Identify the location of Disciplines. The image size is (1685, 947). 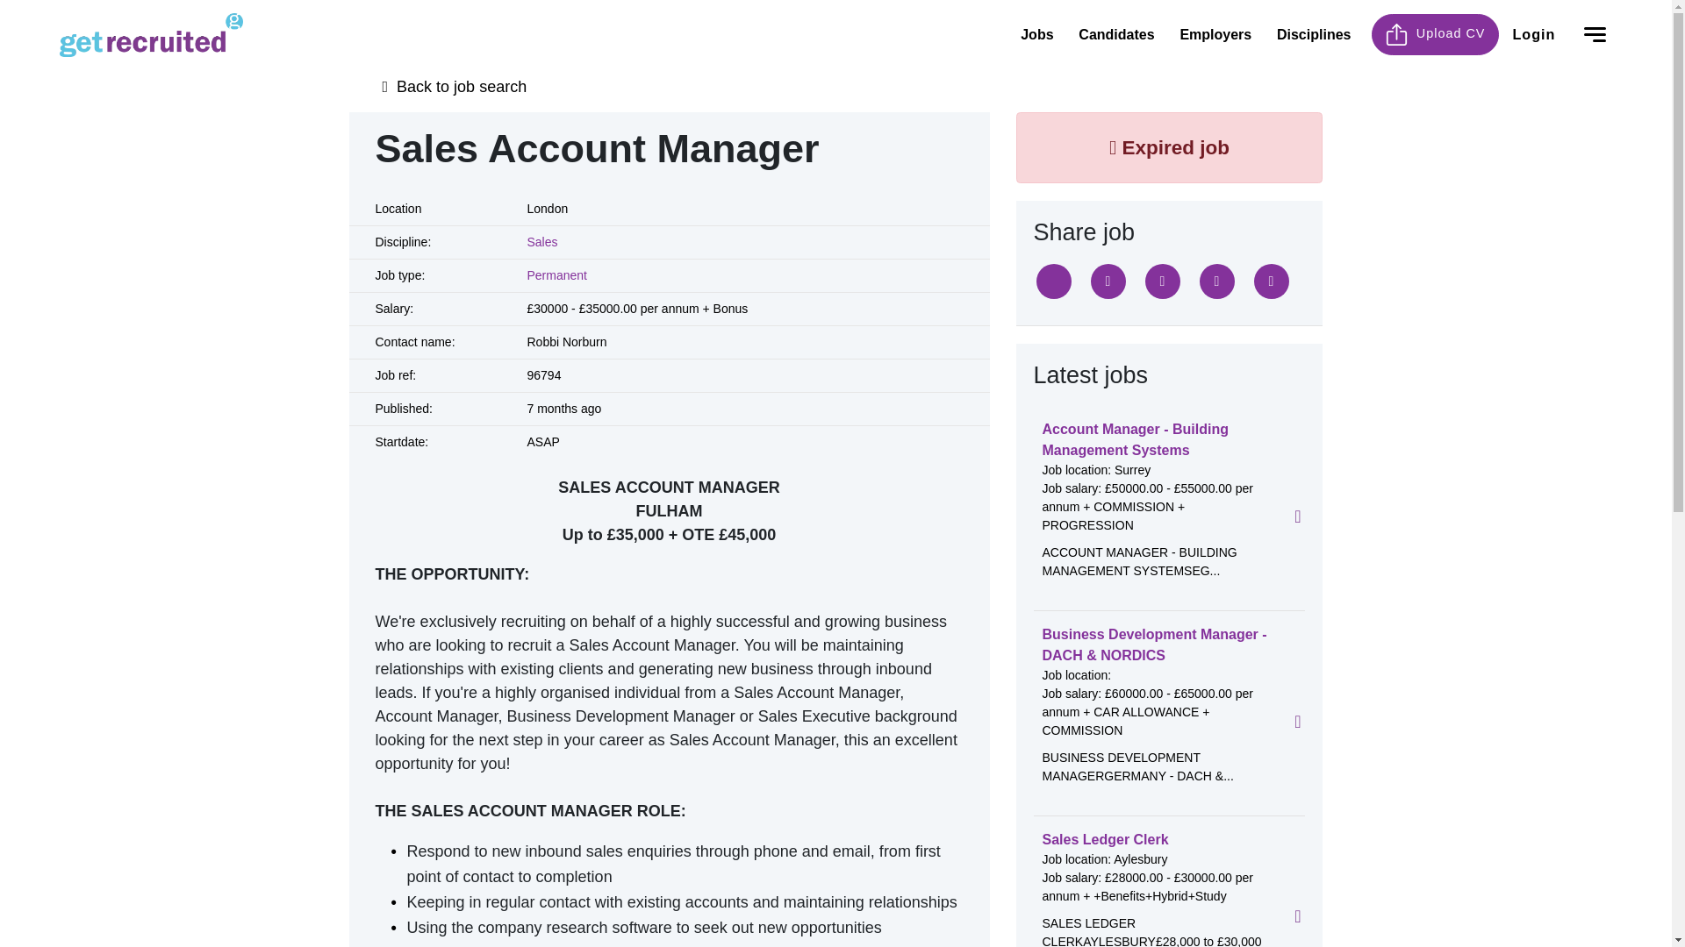
(1314, 34).